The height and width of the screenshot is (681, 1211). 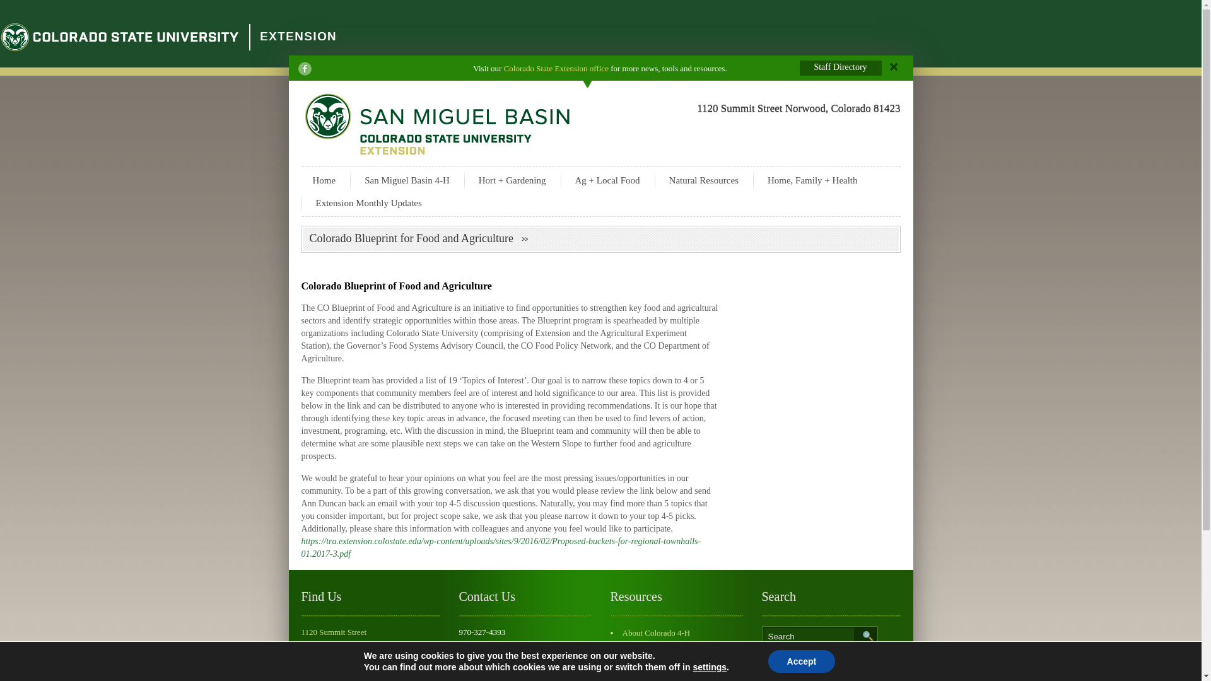 I want to click on EXTENSION, so click(x=298, y=37).